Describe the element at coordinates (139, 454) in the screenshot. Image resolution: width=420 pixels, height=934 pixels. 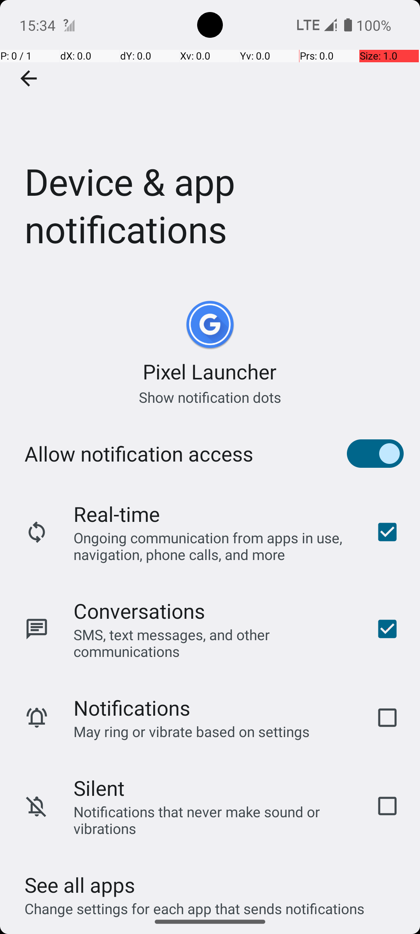
I see `Allow notification access` at that location.